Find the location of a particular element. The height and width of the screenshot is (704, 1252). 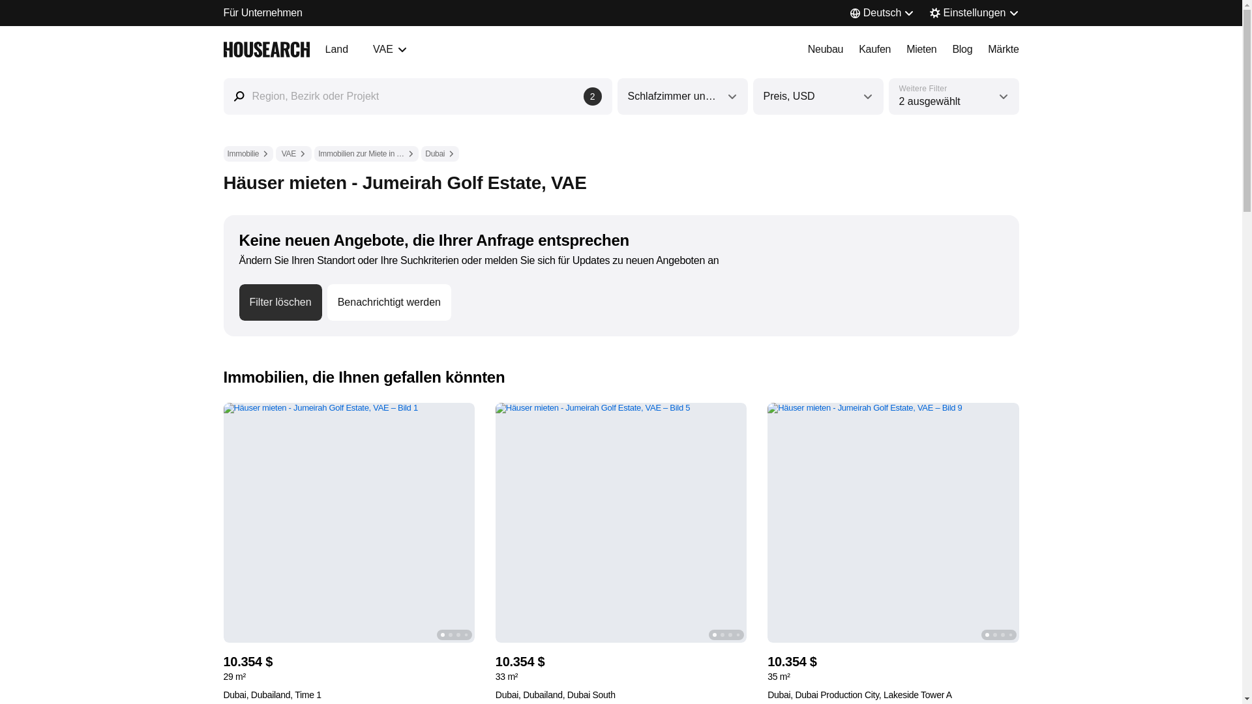

VAE is located at coordinates (293, 154).